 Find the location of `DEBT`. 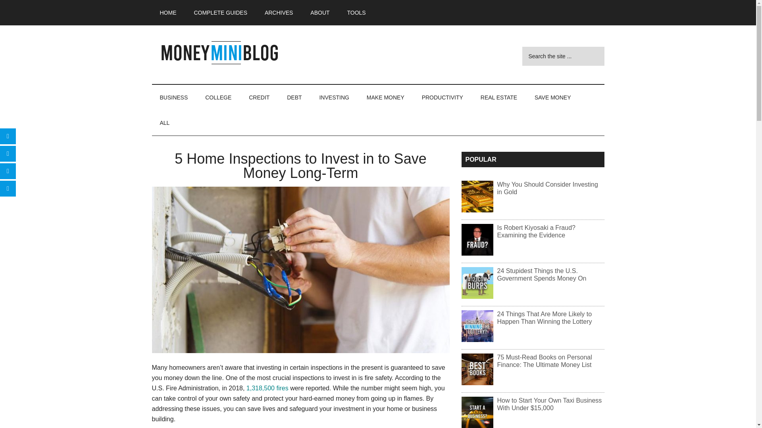

DEBT is located at coordinates (294, 97).